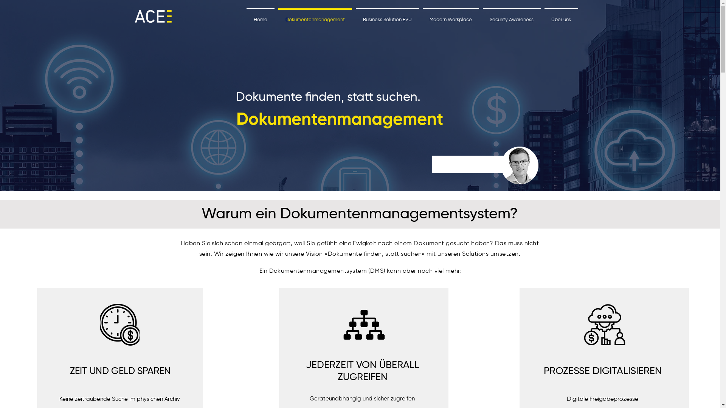  What do you see at coordinates (387, 17) in the screenshot?
I see `Business Solution EVU` at bounding box center [387, 17].